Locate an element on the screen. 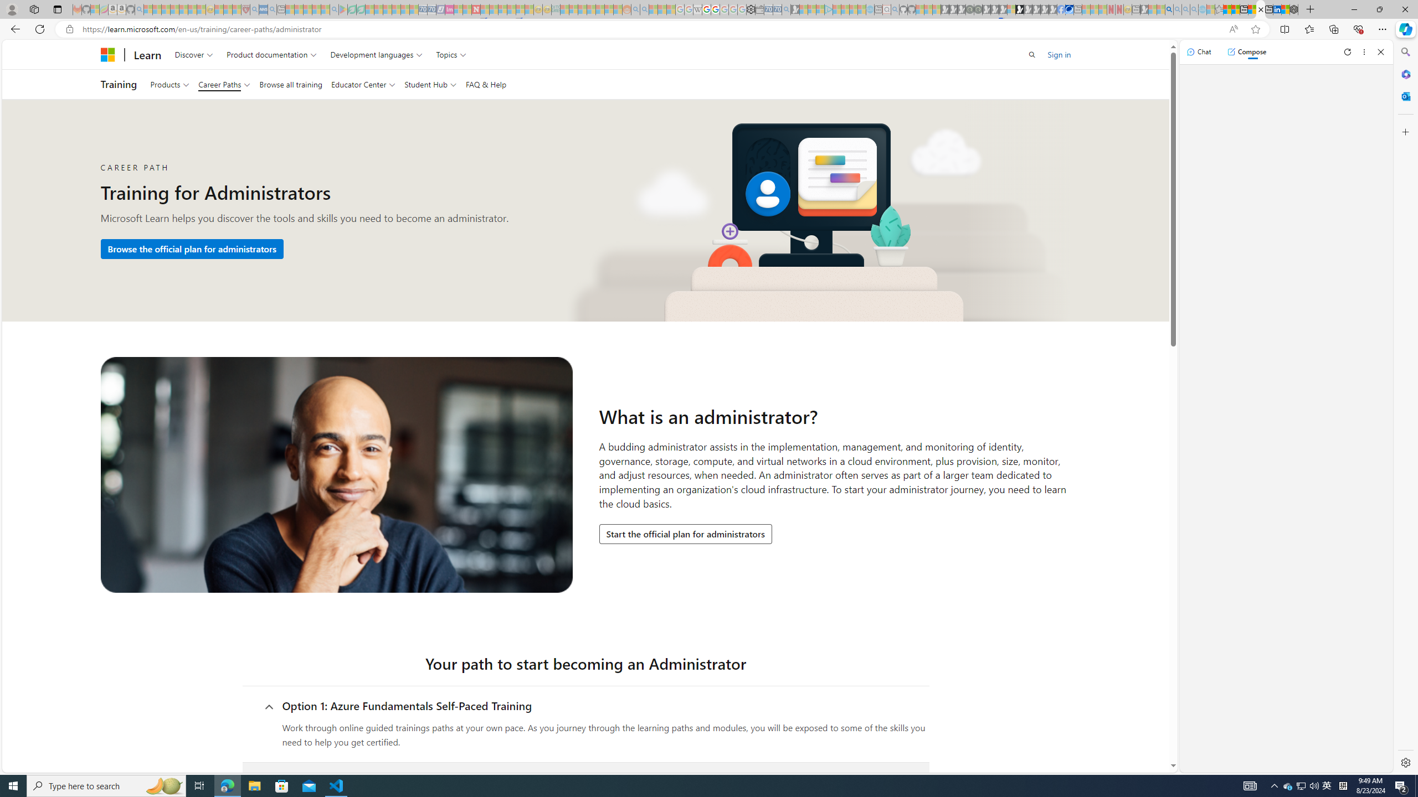 This screenshot has width=1418, height=797. MSNBC - MSN - Sleeping is located at coordinates (565, 9).